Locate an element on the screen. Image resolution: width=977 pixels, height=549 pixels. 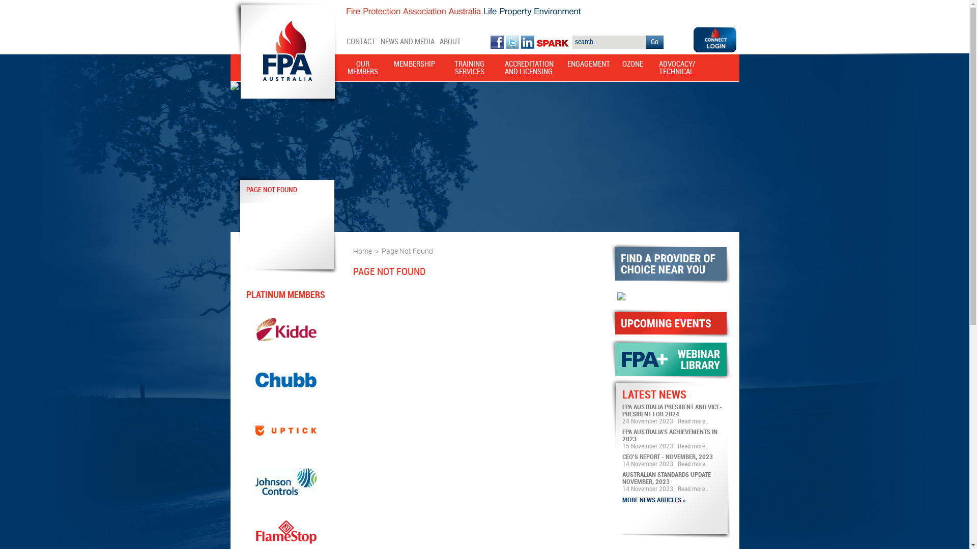
MEMBERSHIP is located at coordinates (414, 71).